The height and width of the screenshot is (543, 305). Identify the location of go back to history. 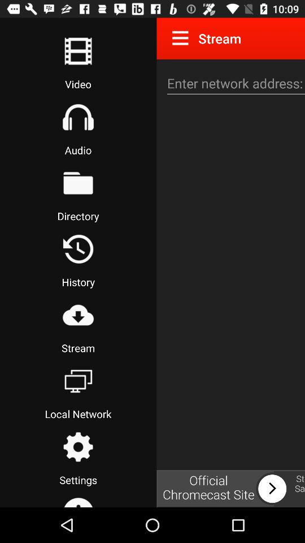
(78, 249).